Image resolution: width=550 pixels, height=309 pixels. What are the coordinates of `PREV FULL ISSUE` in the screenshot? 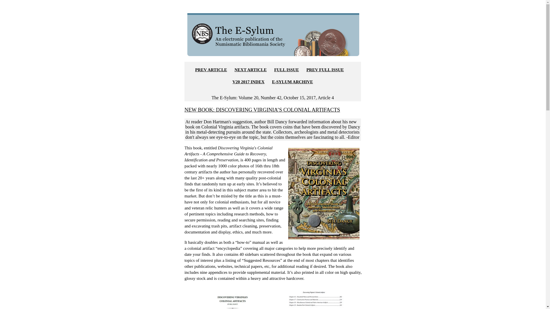 It's located at (325, 70).